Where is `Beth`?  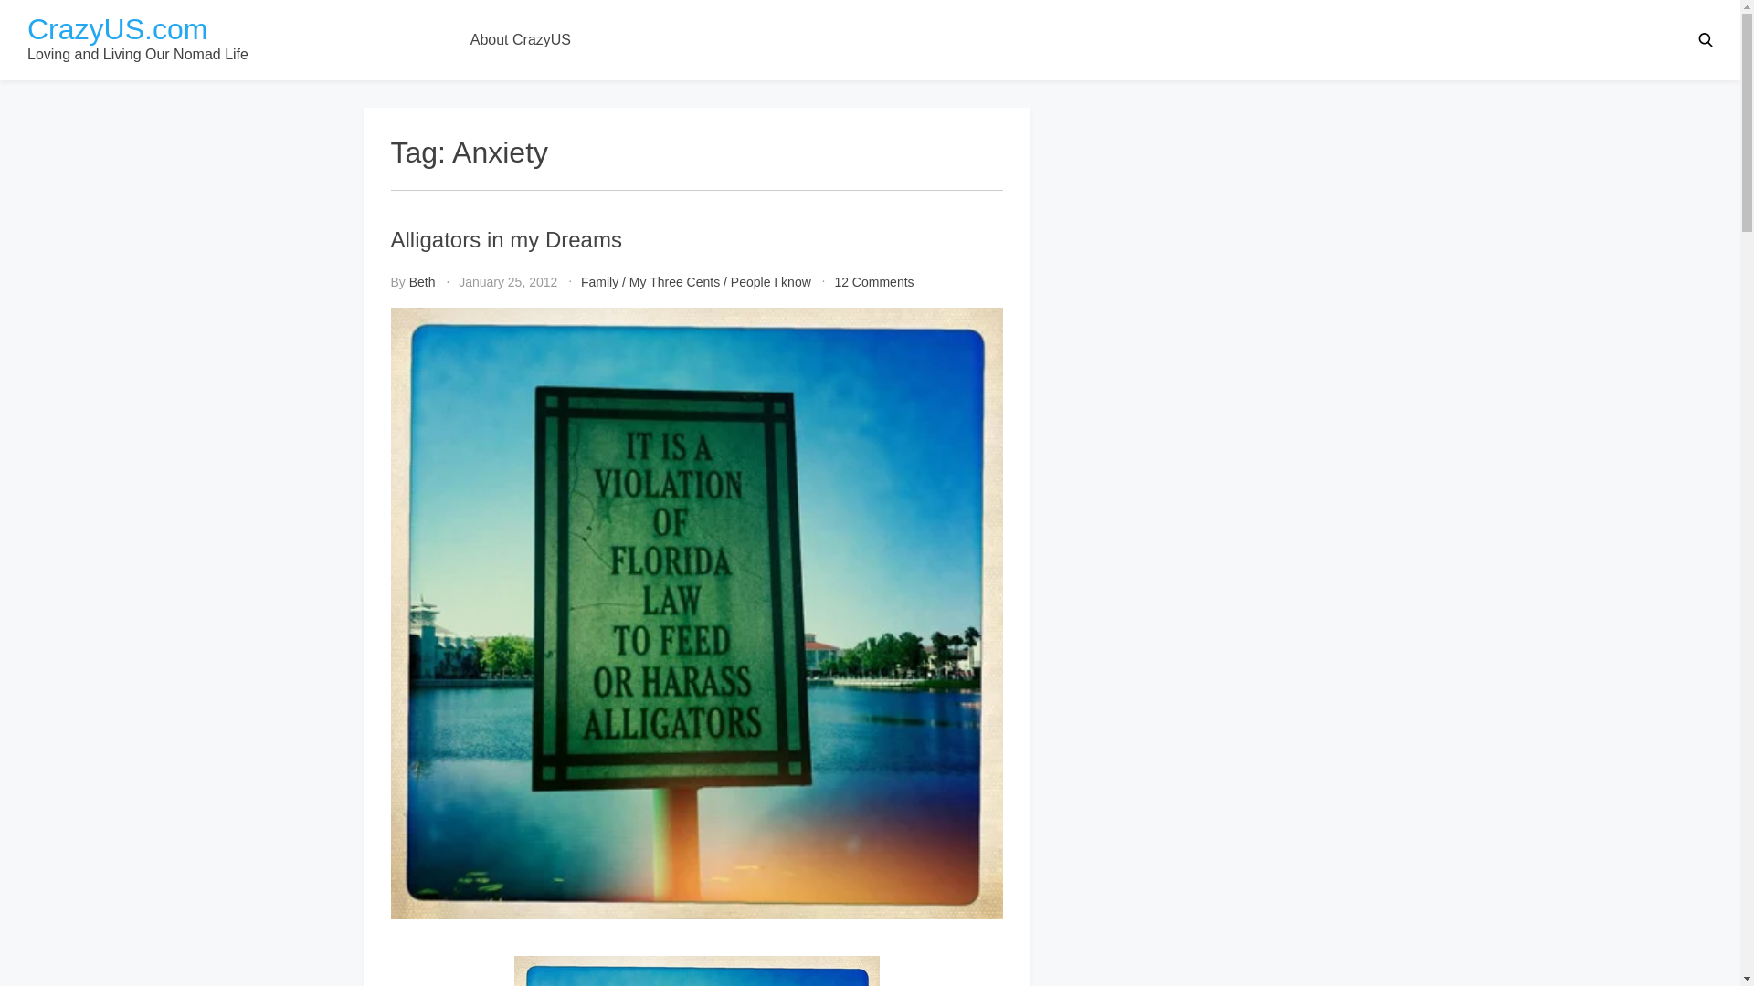
Beth is located at coordinates (422, 282).